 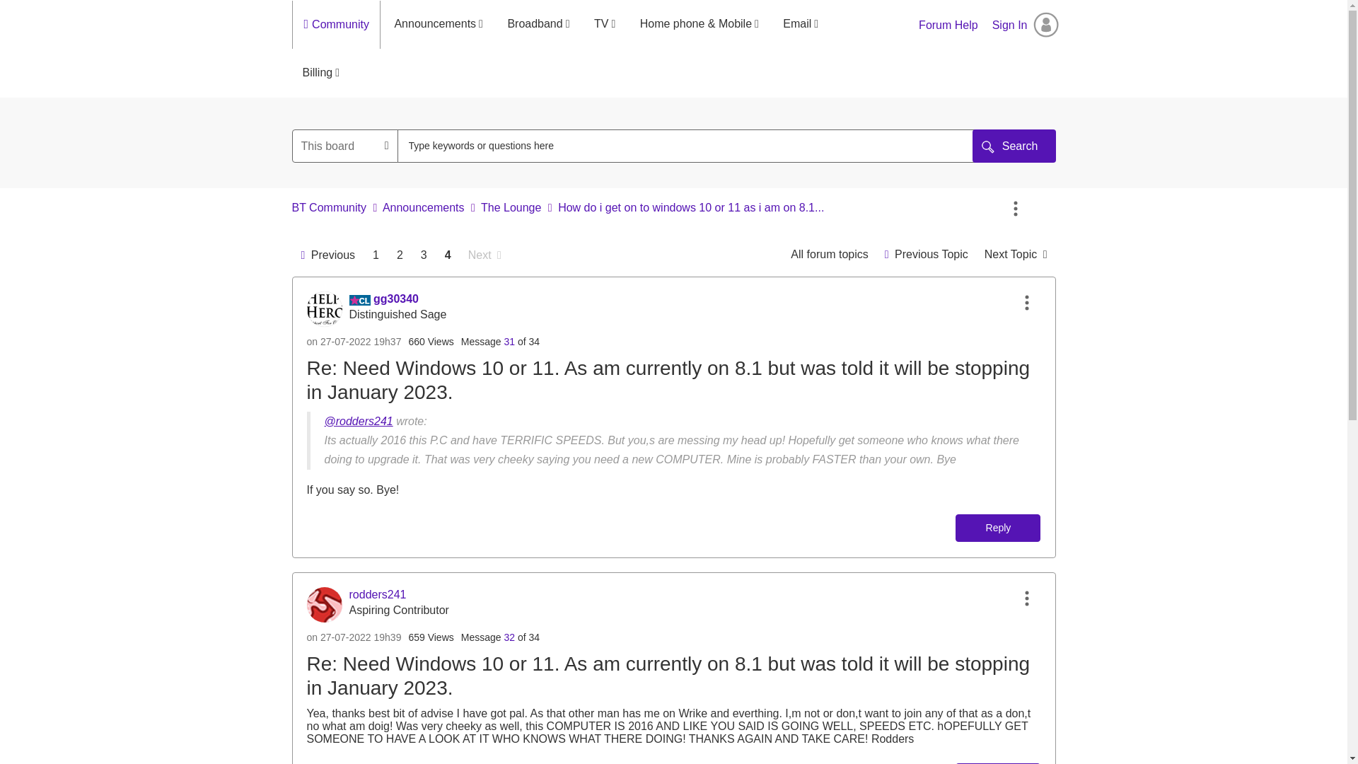 I want to click on The Lounge, so click(x=829, y=255).